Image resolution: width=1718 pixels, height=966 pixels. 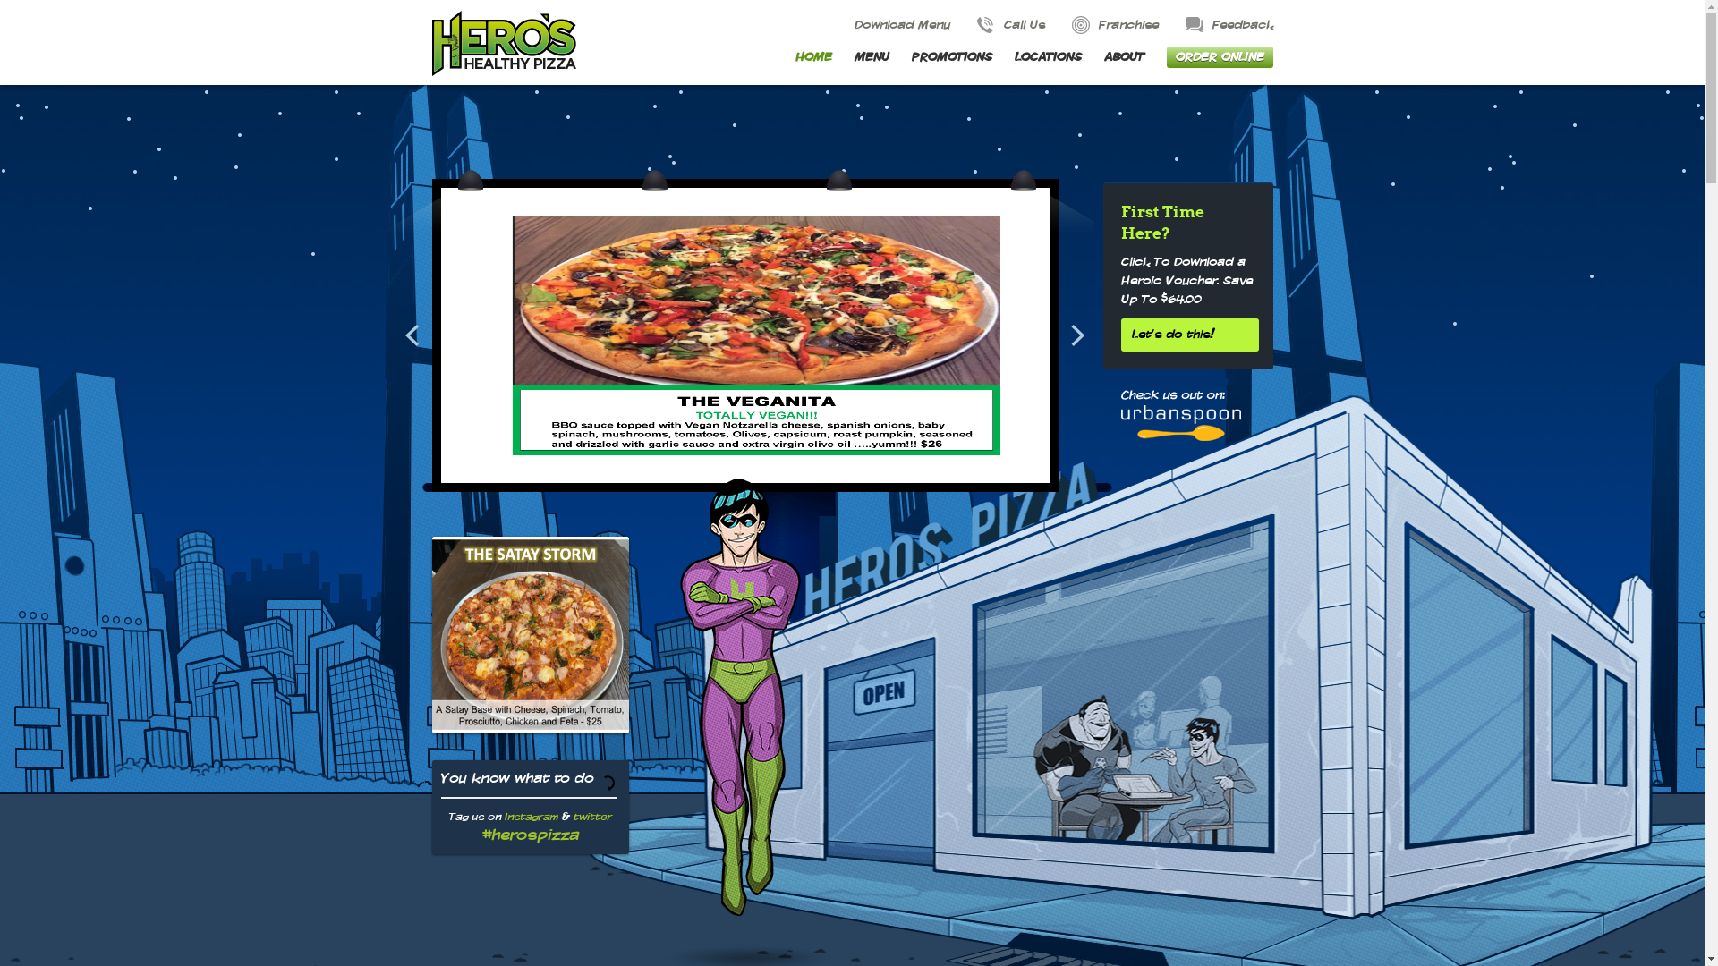 What do you see at coordinates (412, 335) in the screenshot?
I see `Prev` at bounding box center [412, 335].